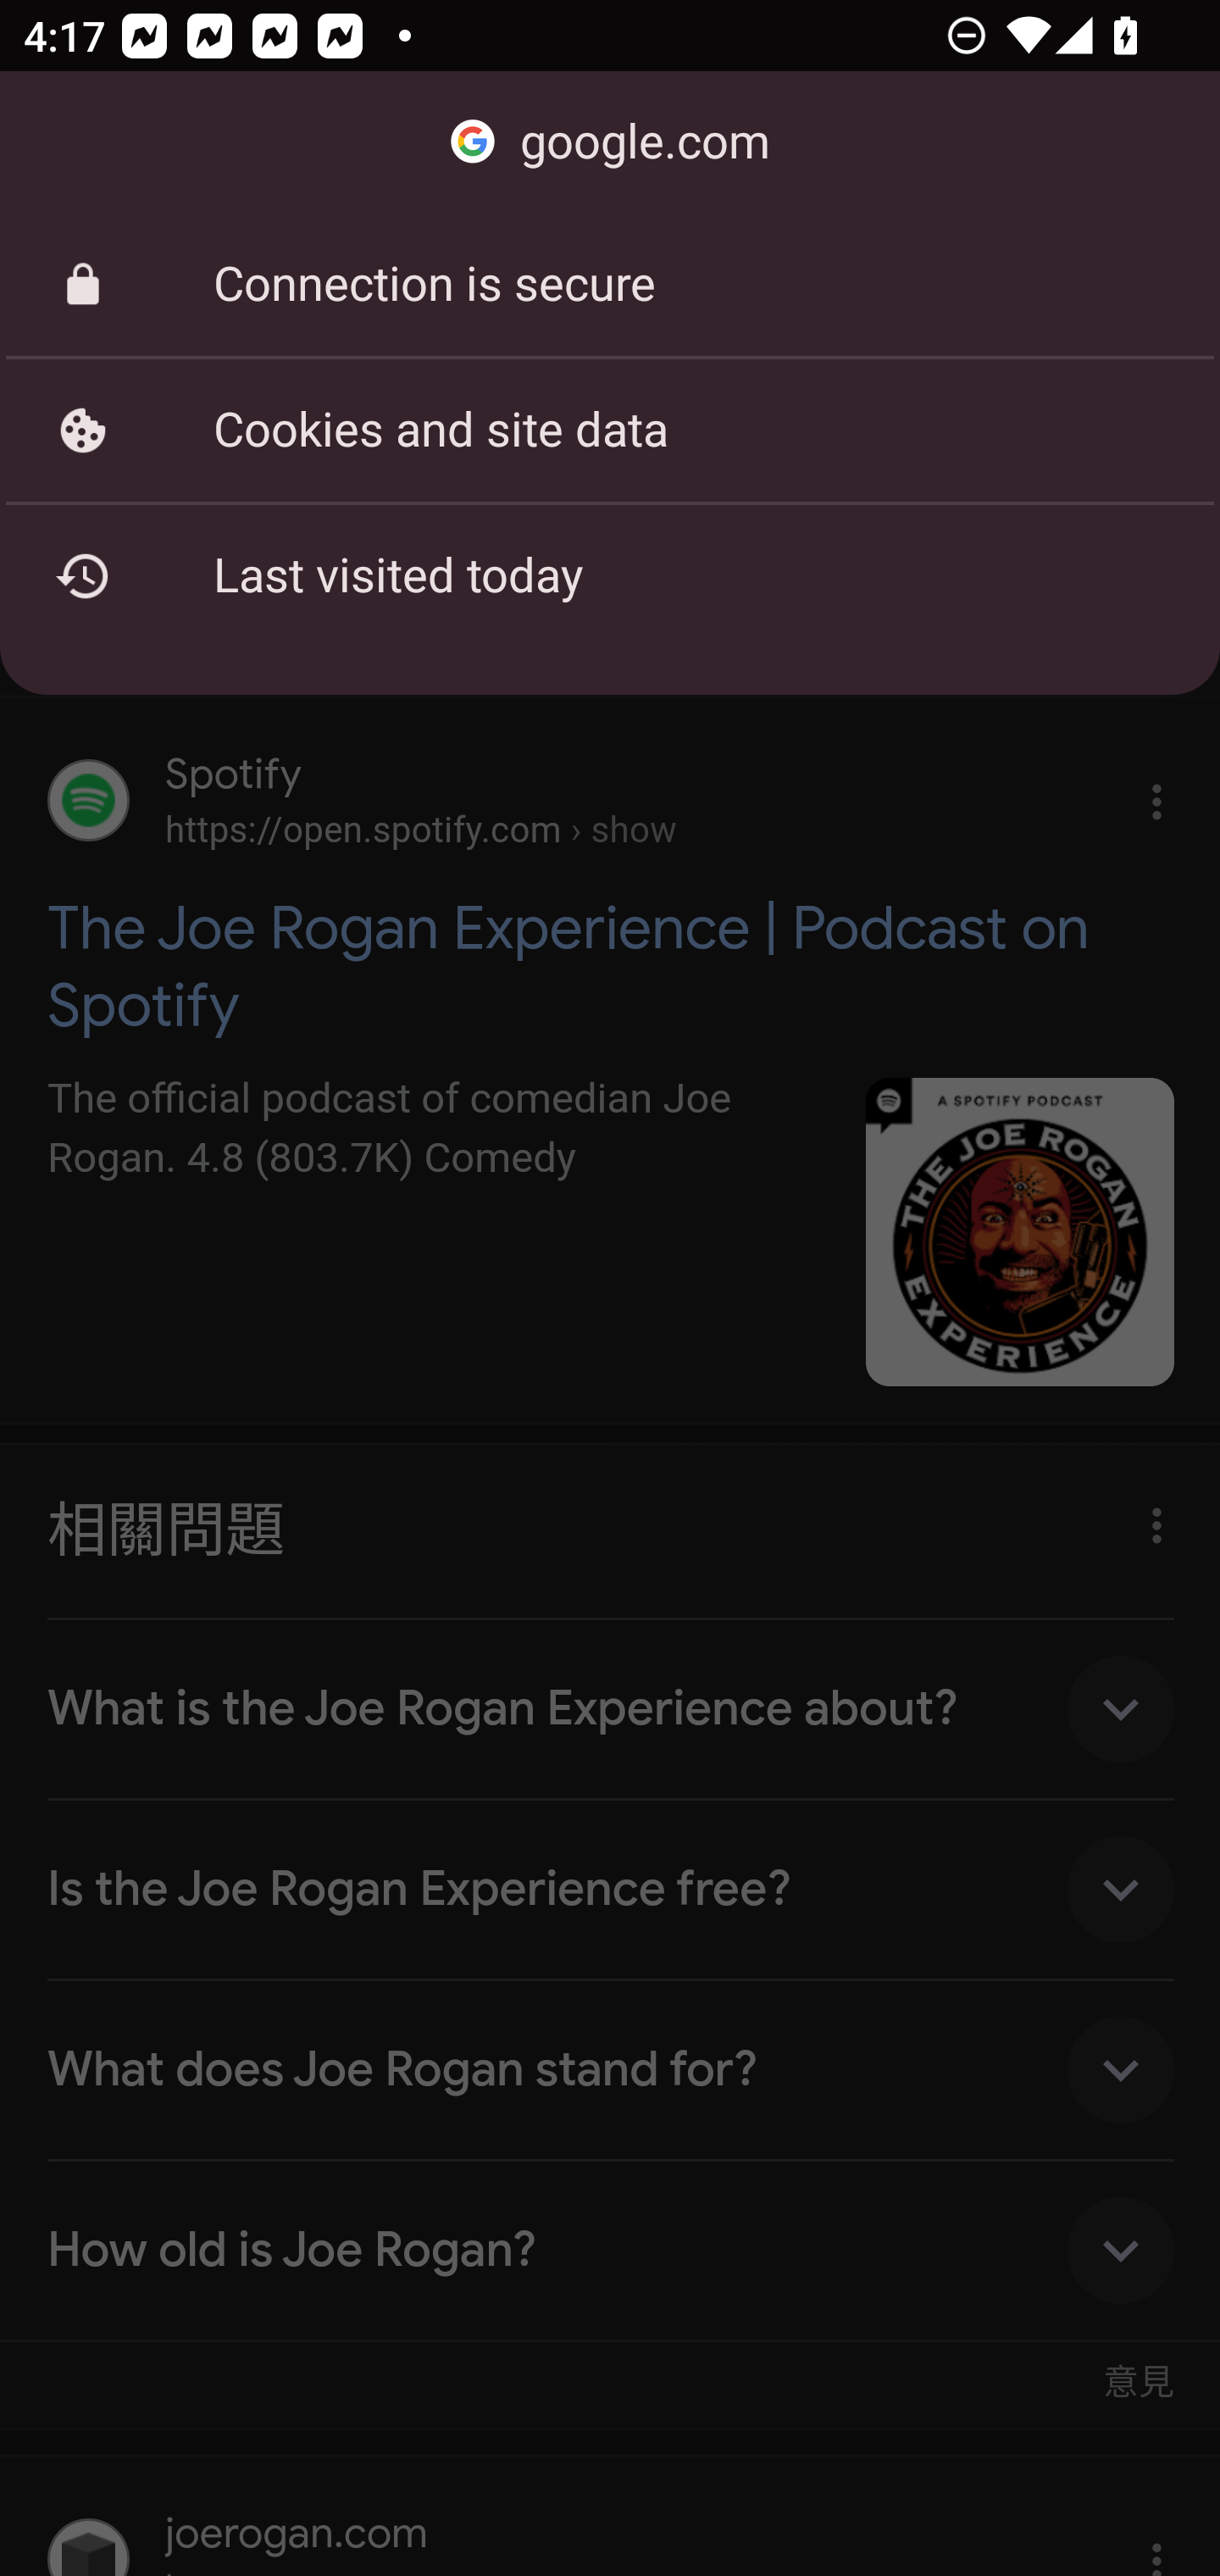 The width and height of the screenshot is (1220, 2576). What do you see at coordinates (610, 430) in the screenshot?
I see `Cookies and site data` at bounding box center [610, 430].